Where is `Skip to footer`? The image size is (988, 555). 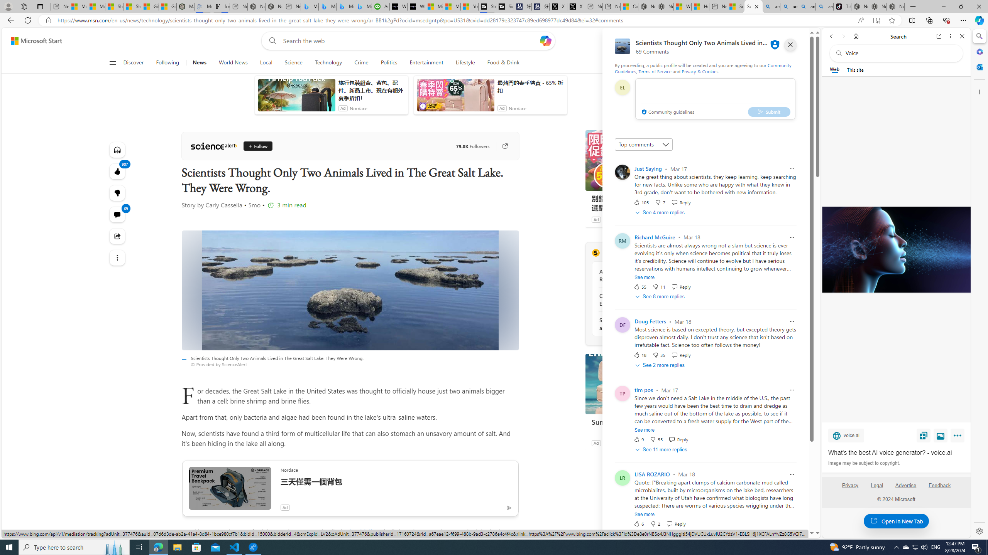
Skip to footer is located at coordinates (32, 41).